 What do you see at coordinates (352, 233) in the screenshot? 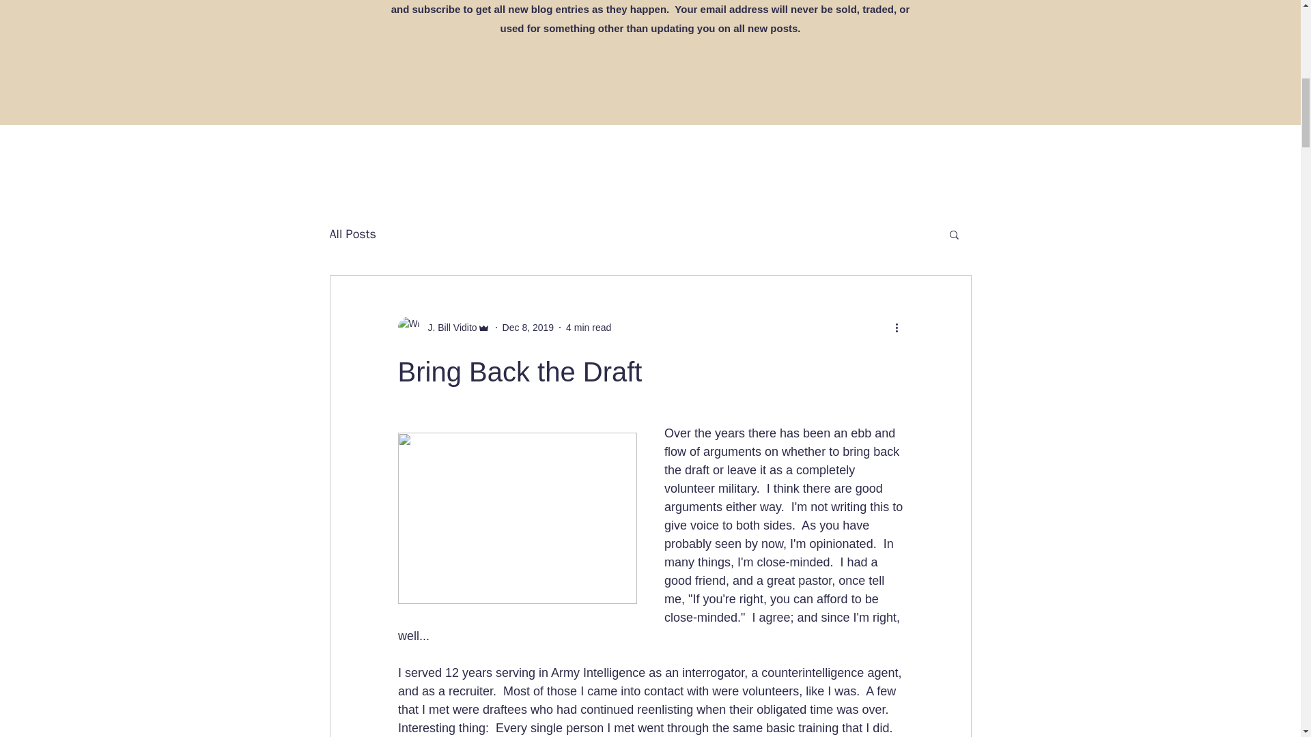
I see `All Posts` at bounding box center [352, 233].